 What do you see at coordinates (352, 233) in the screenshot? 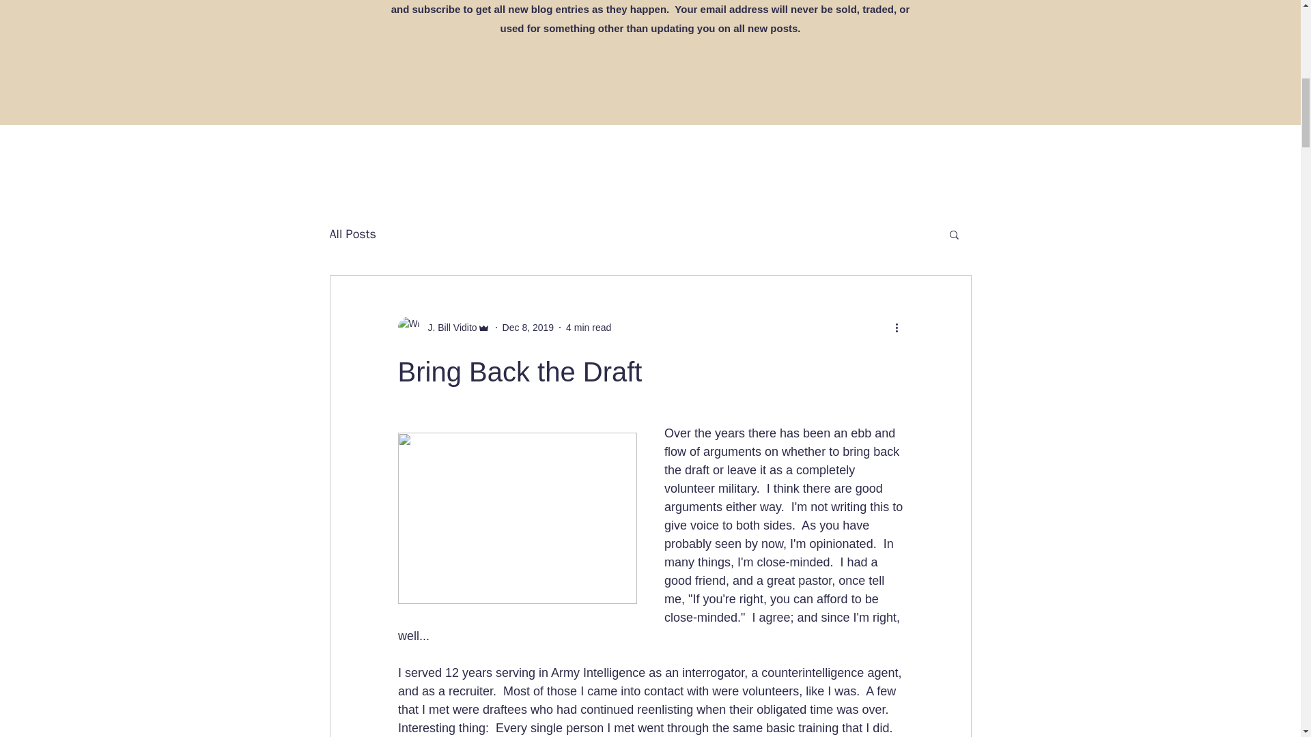
I see `All Posts` at bounding box center [352, 233].